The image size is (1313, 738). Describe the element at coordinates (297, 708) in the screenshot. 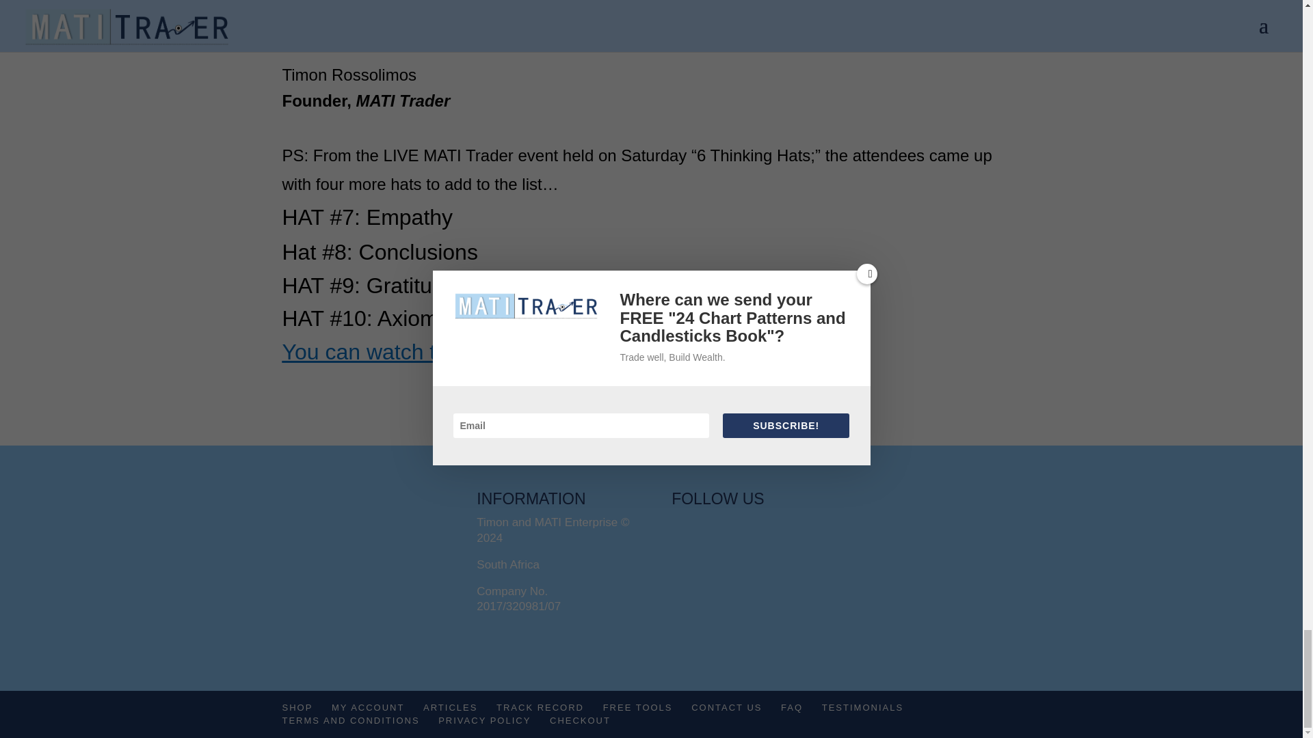

I see `SHOP` at that location.